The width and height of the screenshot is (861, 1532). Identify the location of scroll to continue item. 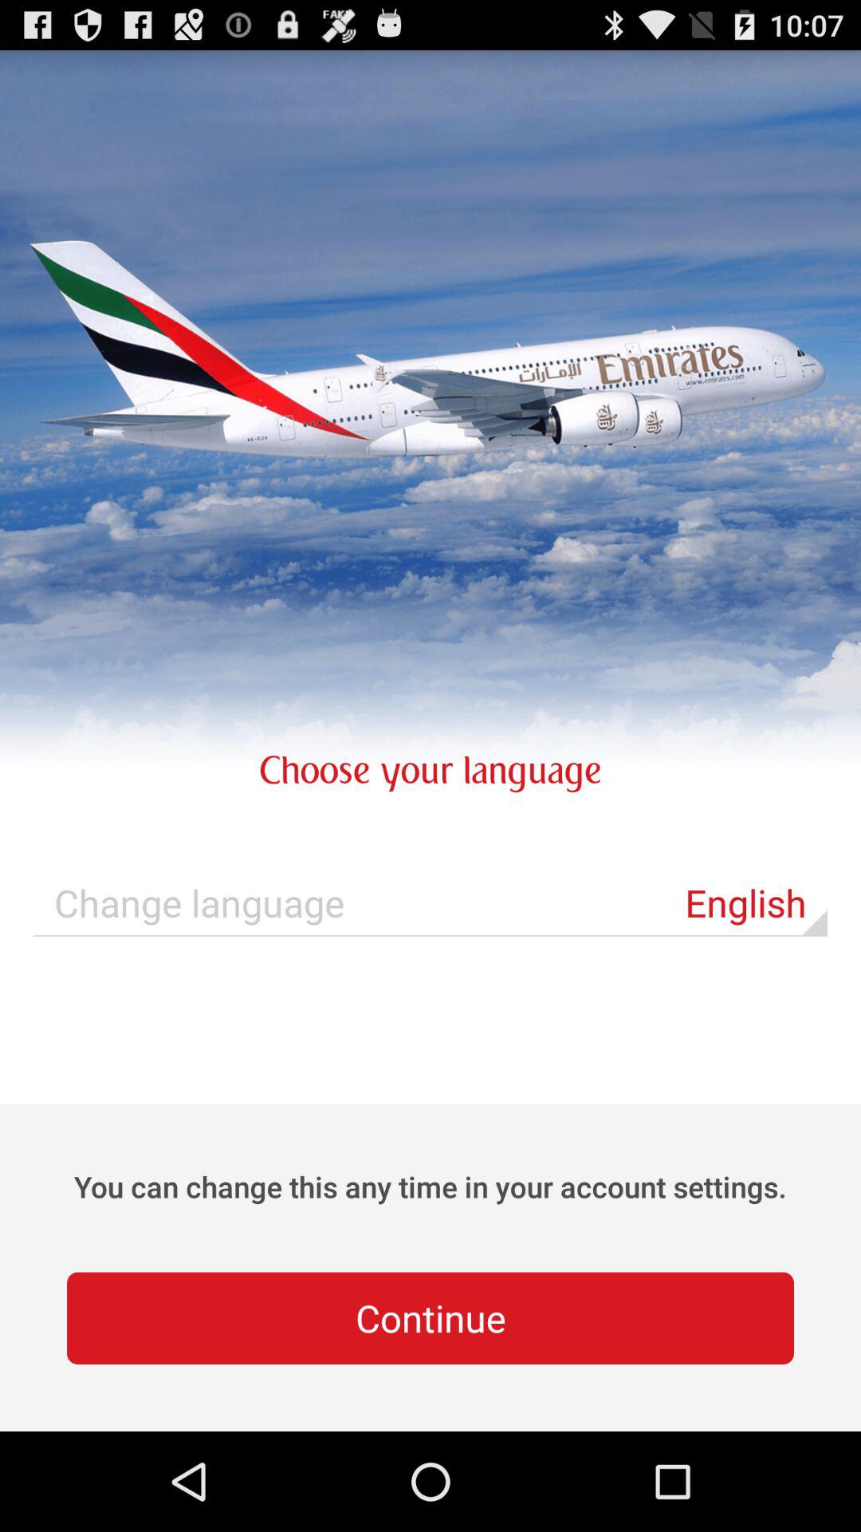
(431, 1318).